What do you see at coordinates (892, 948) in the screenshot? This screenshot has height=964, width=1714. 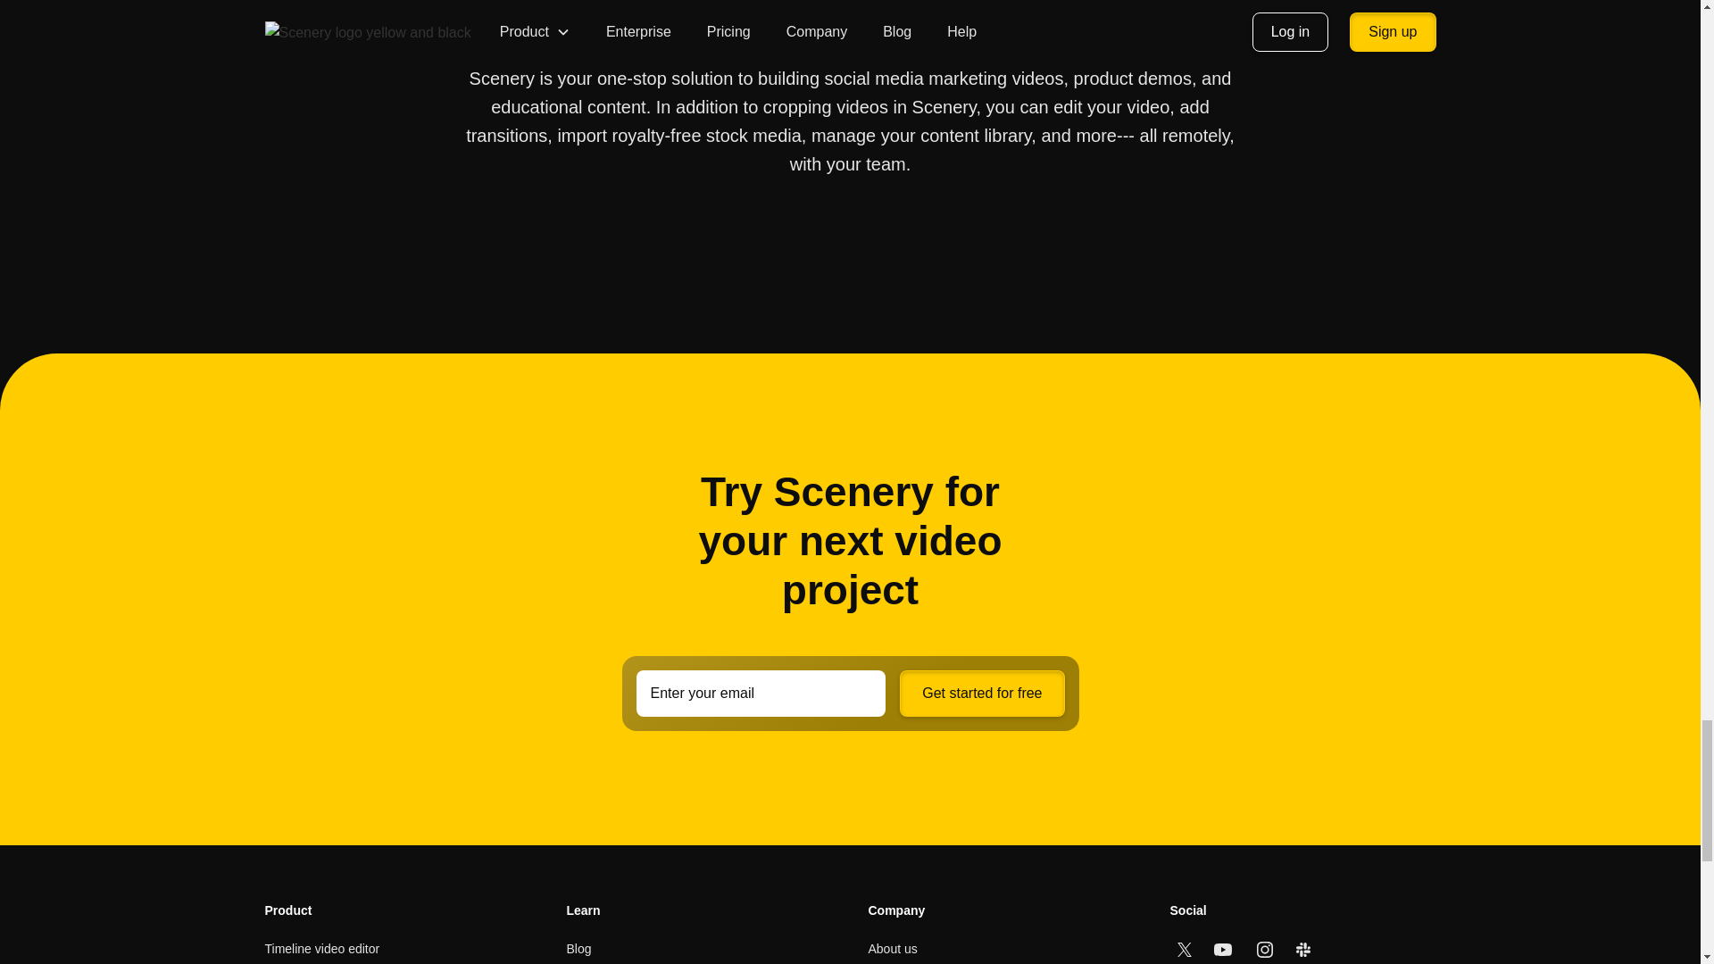 I see `About us` at bounding box center [892, 948].